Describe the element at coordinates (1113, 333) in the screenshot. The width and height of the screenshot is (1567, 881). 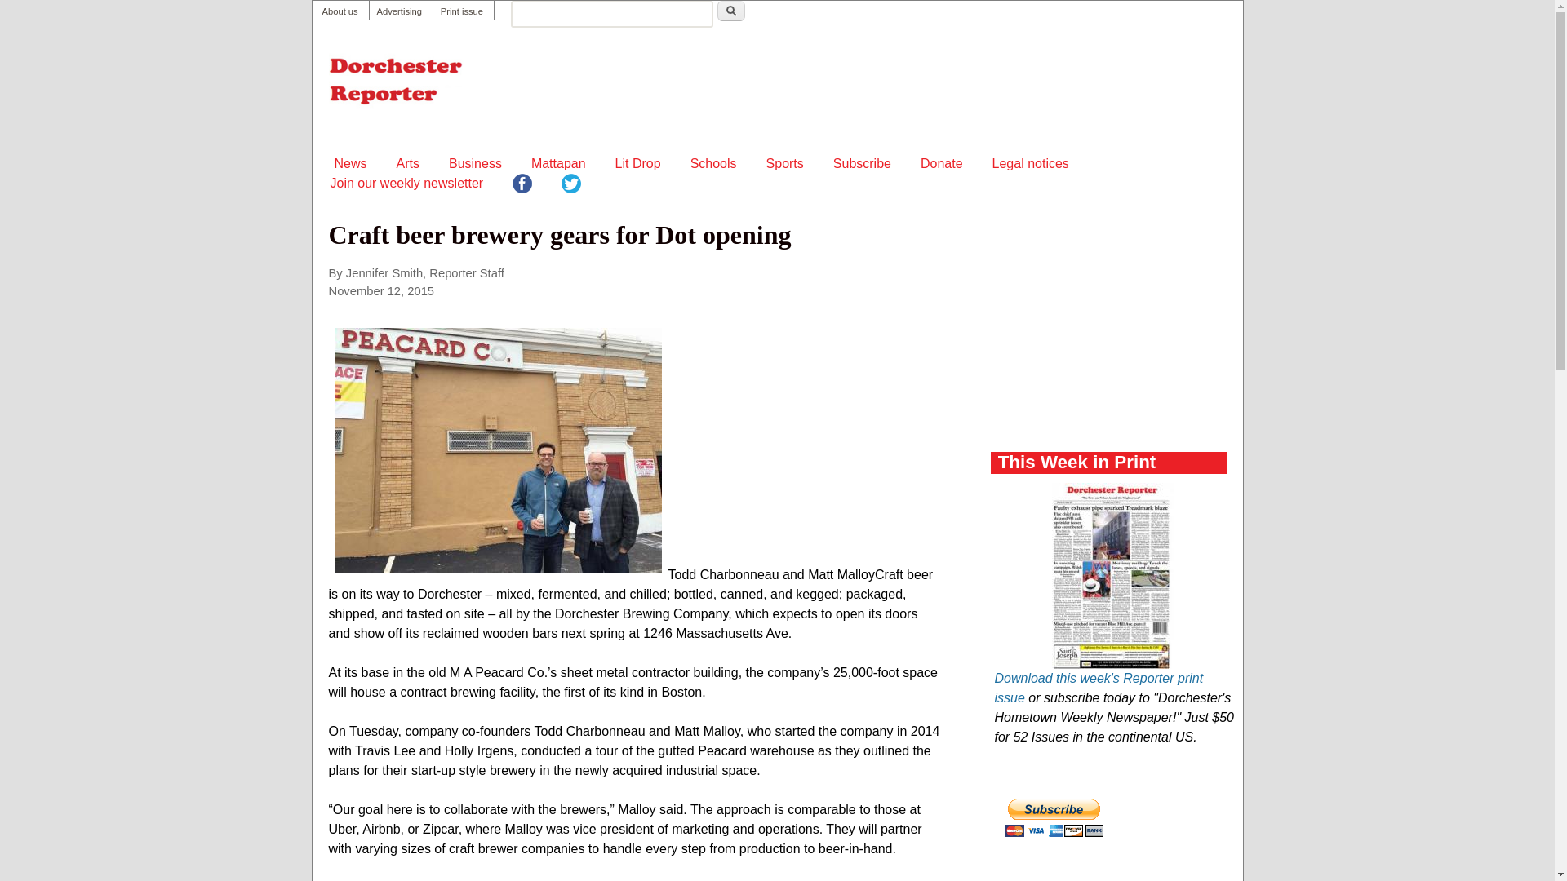
I see `3rd party ad content` at that location.